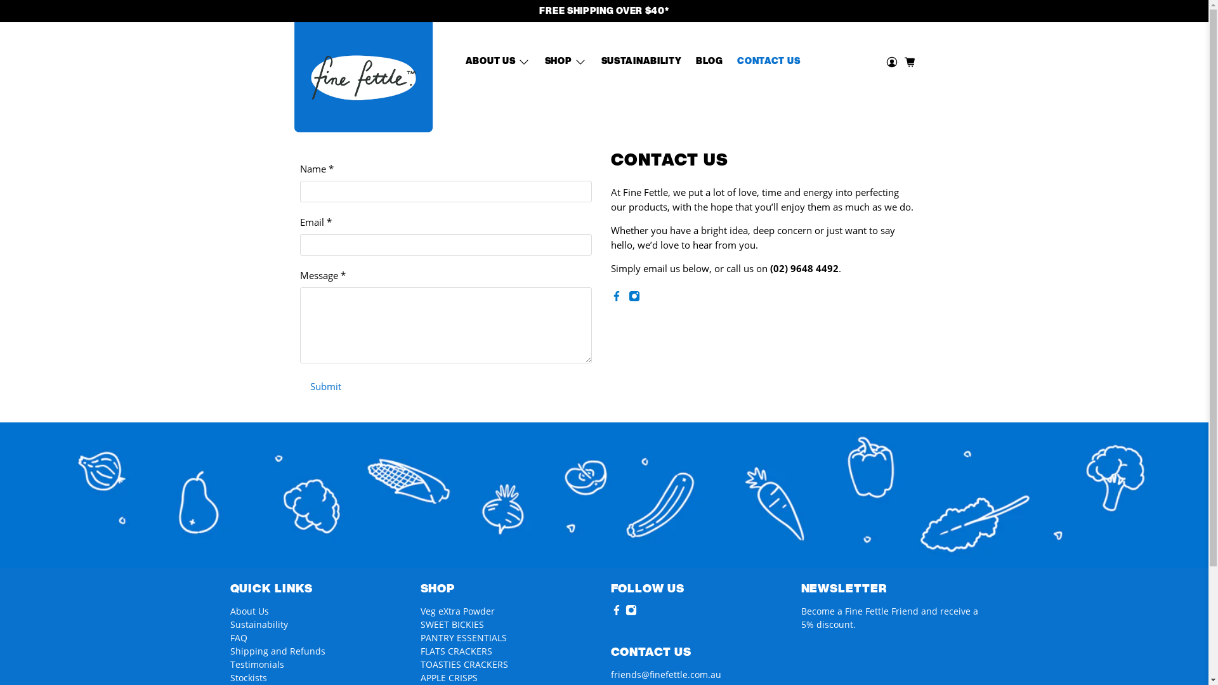 This screenshot has width=1218, height=685. Describe the element at coordinates (631, 613) in the screenshot. I see `Fine Fettle on Instagram` at that location.